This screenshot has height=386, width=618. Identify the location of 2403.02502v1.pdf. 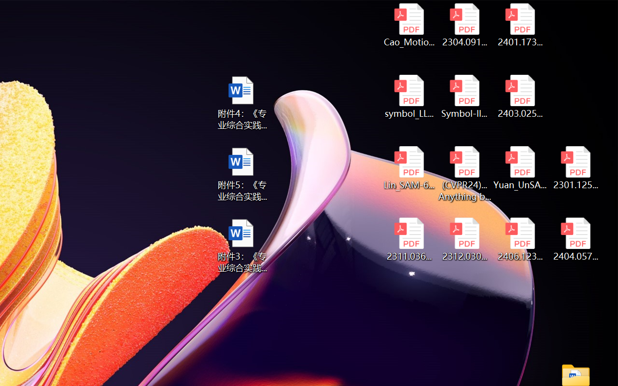
(520, 96).